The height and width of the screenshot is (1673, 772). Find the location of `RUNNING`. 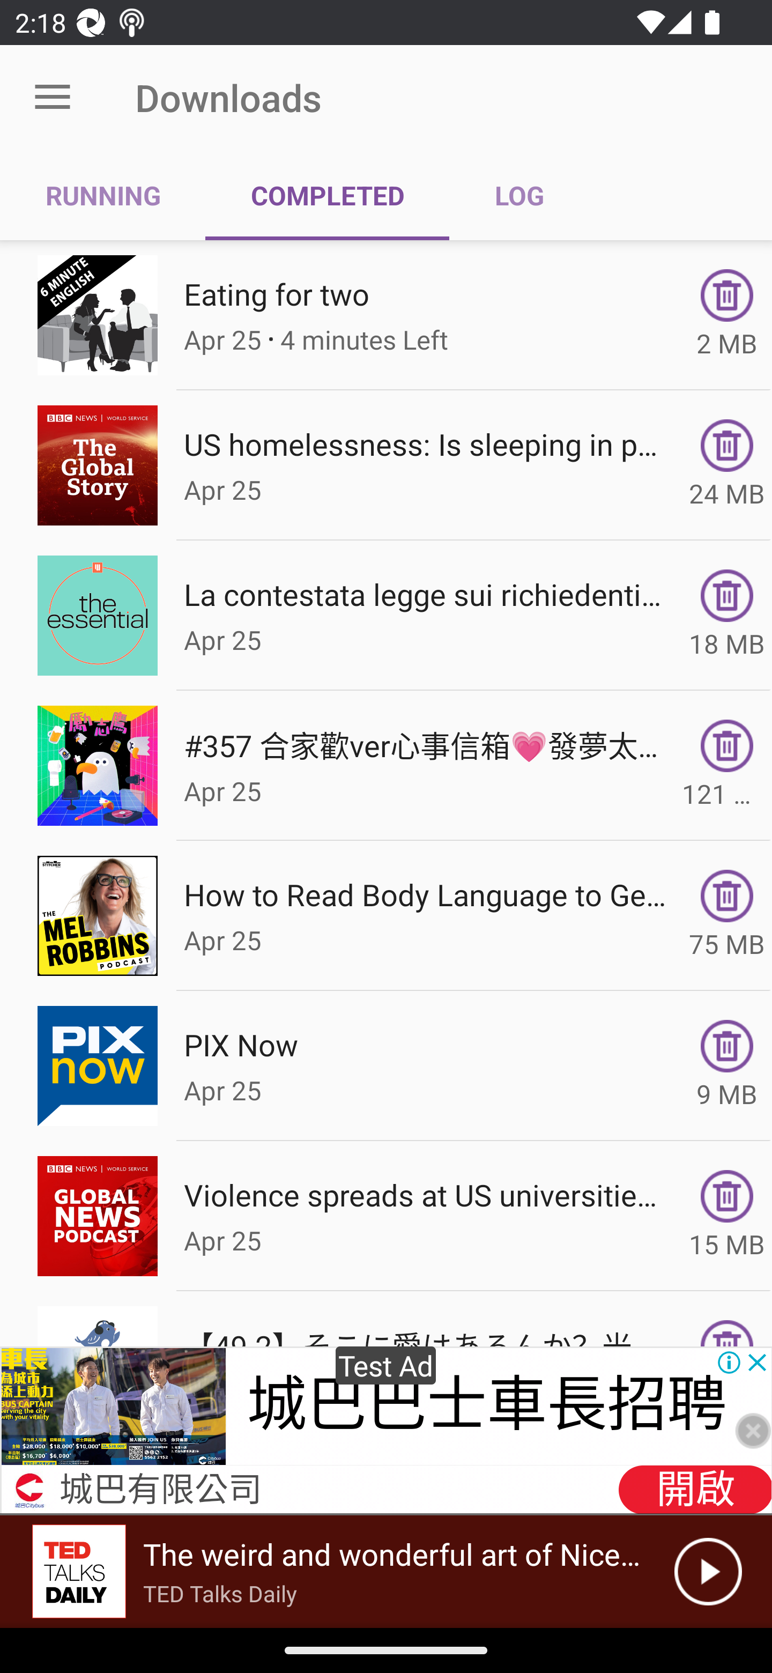

RUNNING is located at coordinates (103, 195).